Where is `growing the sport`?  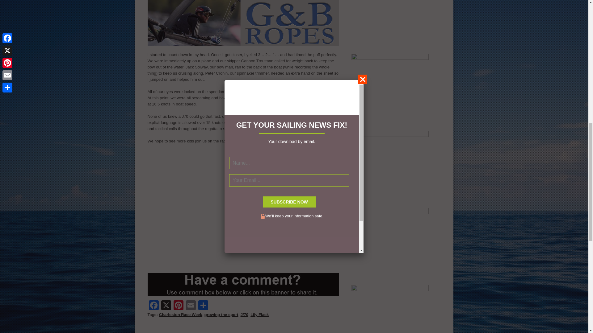
growing the sport is located at coordinates (221, 314).